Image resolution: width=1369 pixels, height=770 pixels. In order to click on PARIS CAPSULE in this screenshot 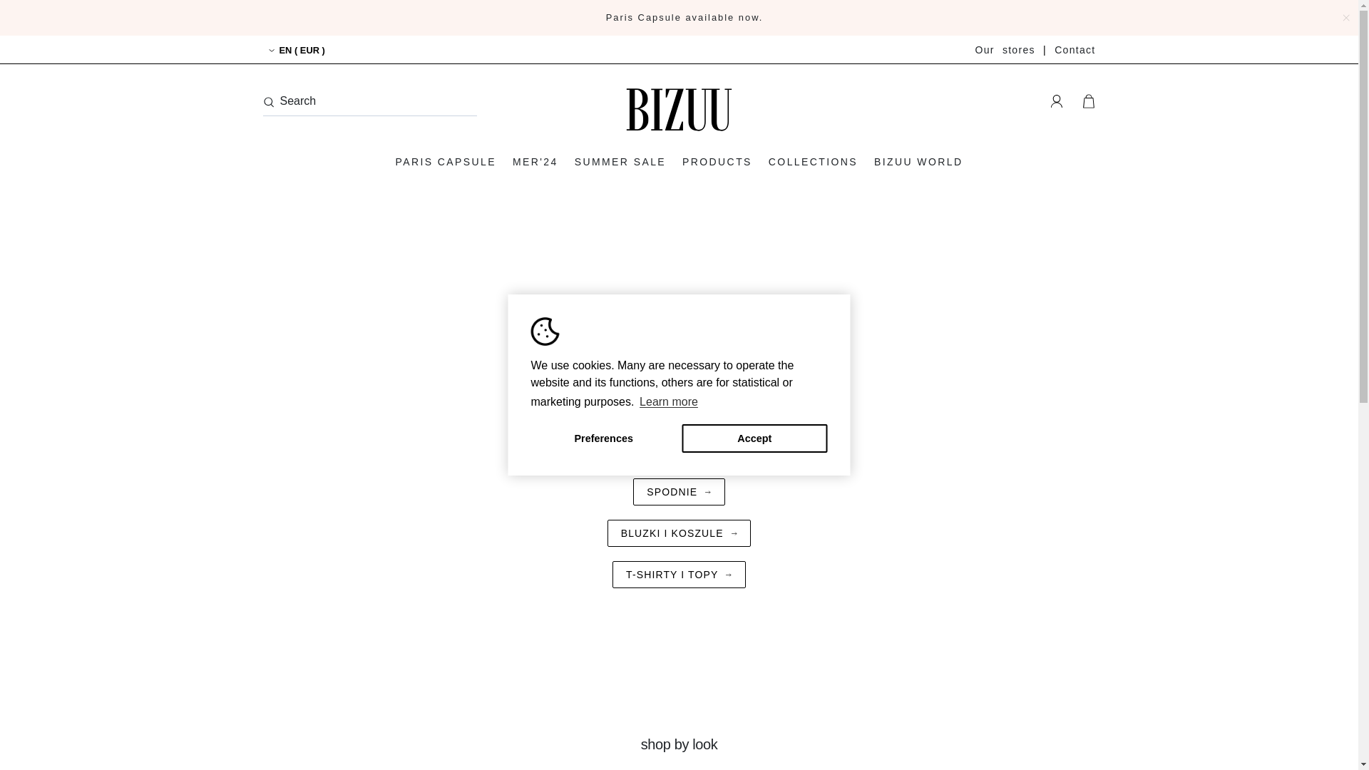, I will do `click(684, 17)`.